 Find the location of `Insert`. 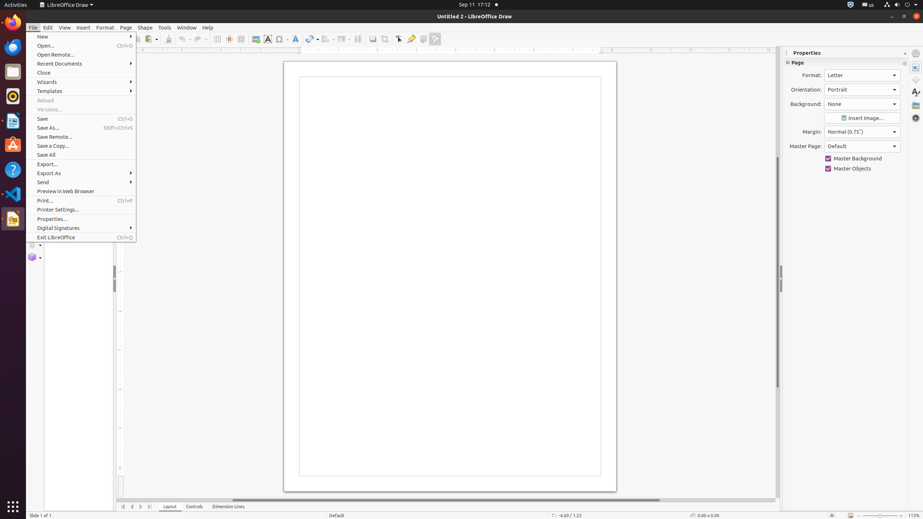

Insert is located at coordinates (84, 27).